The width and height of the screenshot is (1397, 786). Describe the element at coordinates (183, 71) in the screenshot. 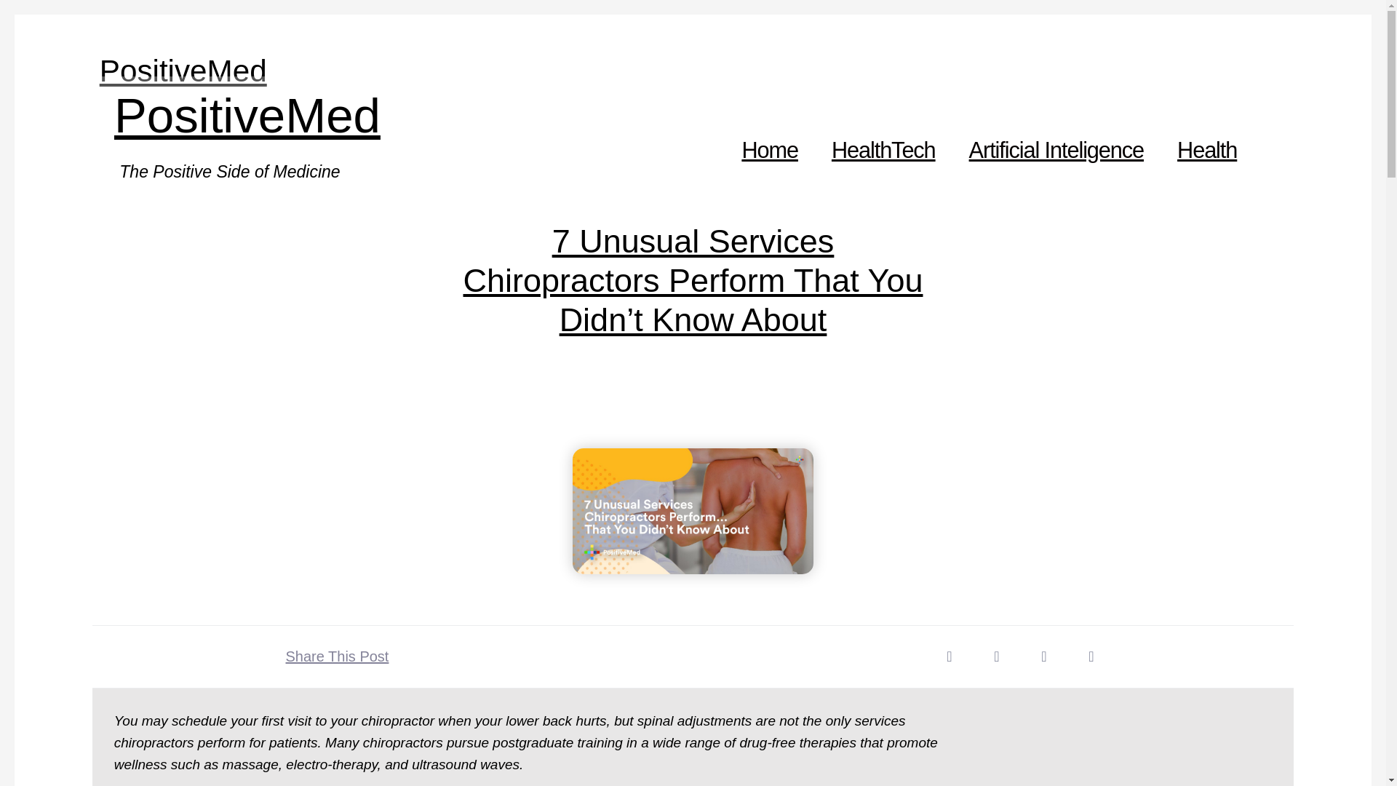

I see `PositiveMed` at that location.